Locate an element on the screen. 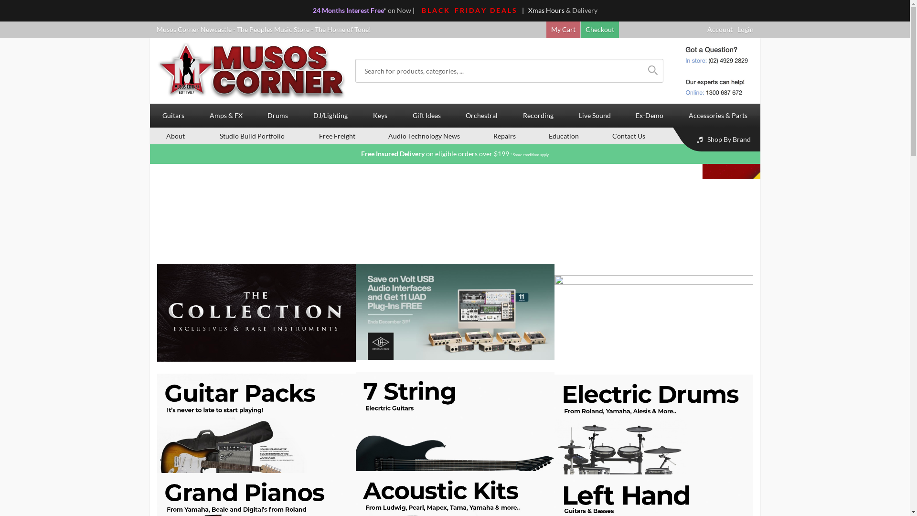 The image size is (917, 516). Studio Furniture is located at coordinates (35, 498).